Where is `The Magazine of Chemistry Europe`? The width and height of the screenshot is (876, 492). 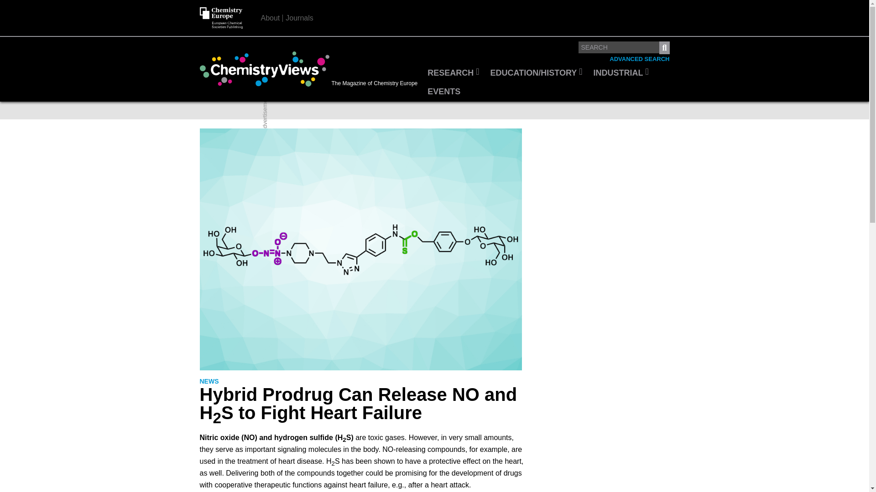
The Magazine of Chemistry Europe is located at coordinates (311, 69).